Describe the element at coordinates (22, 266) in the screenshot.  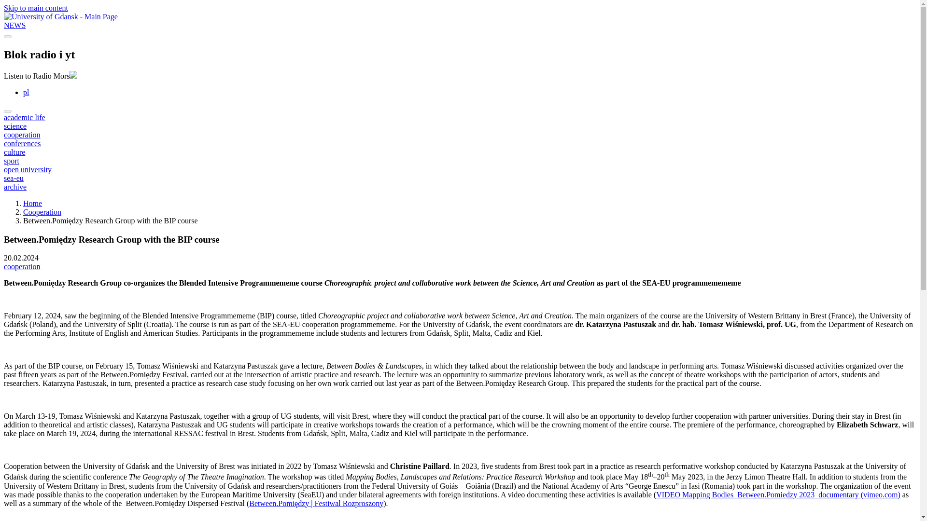
I see `cooperation` at that location.